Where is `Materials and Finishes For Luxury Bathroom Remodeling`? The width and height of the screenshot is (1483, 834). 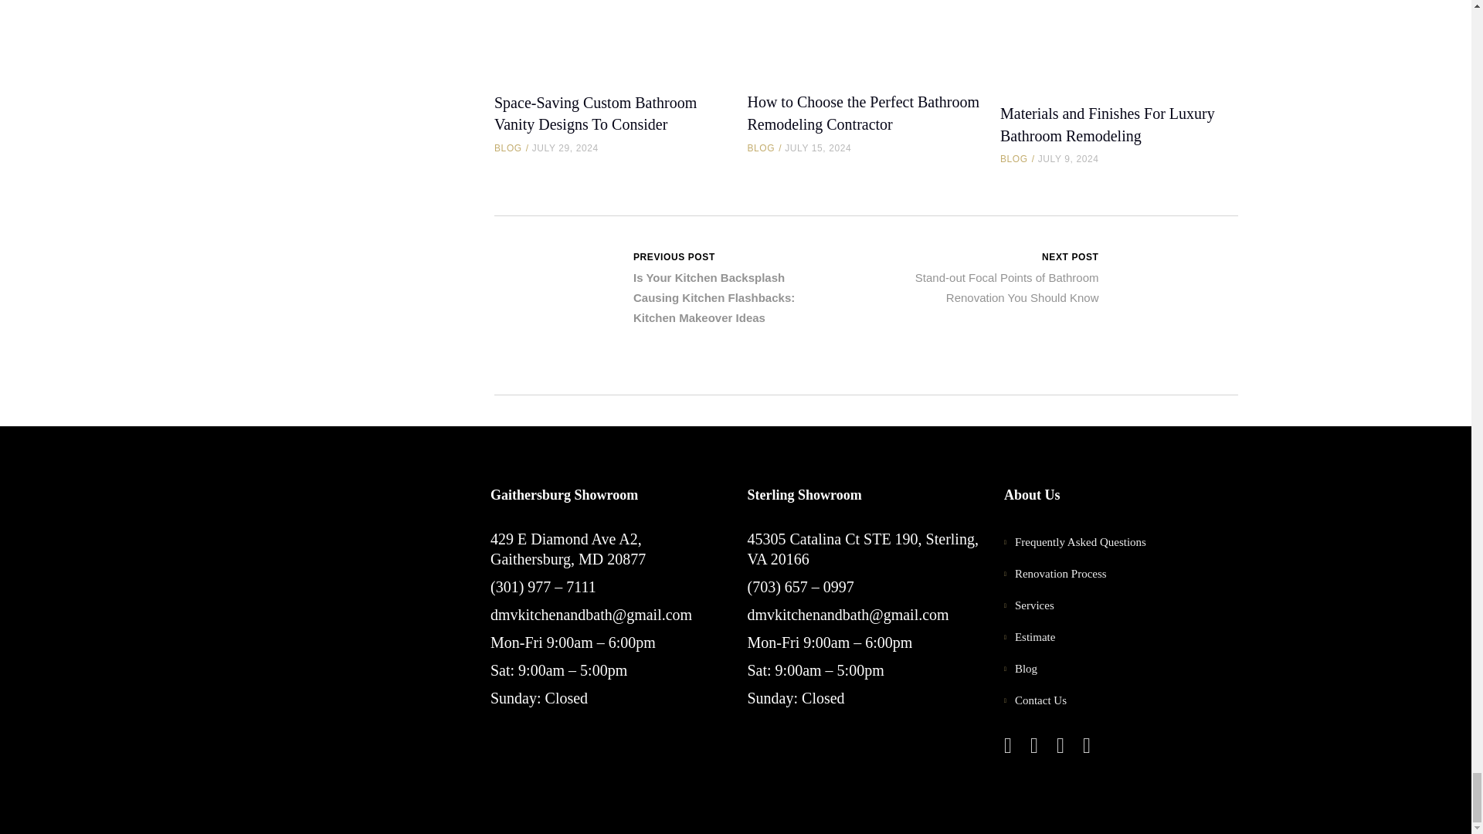
Materials and Finishes For Luxury Bathroom Remodeling is located at coordinates (1107, 124).